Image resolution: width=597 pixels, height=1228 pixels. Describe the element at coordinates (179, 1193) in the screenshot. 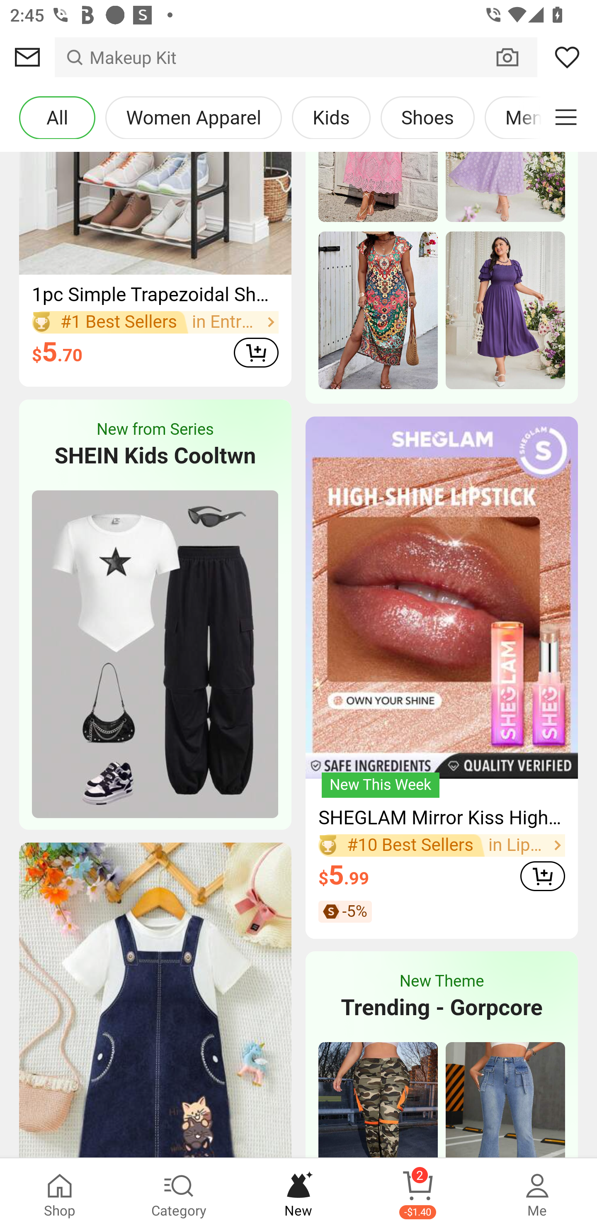

I see `Category` at that location.